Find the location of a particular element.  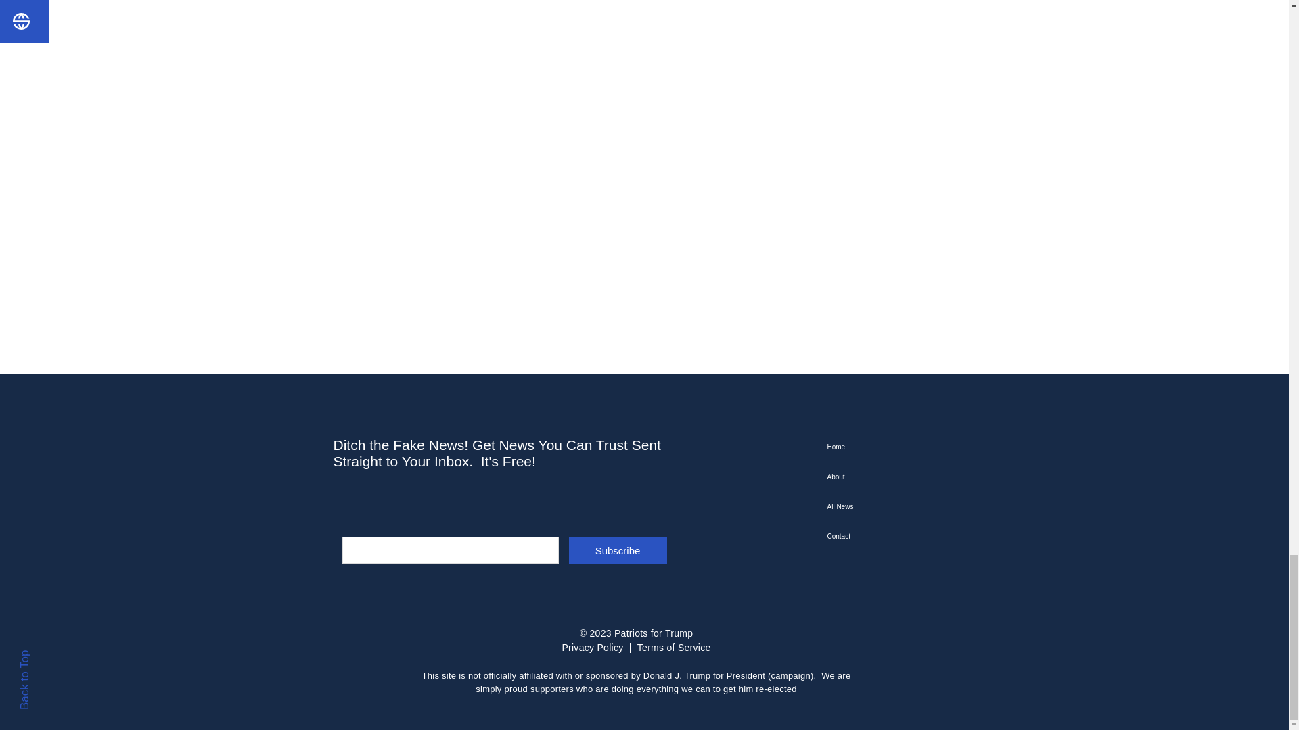

All News is located at coordinates (893, 507).